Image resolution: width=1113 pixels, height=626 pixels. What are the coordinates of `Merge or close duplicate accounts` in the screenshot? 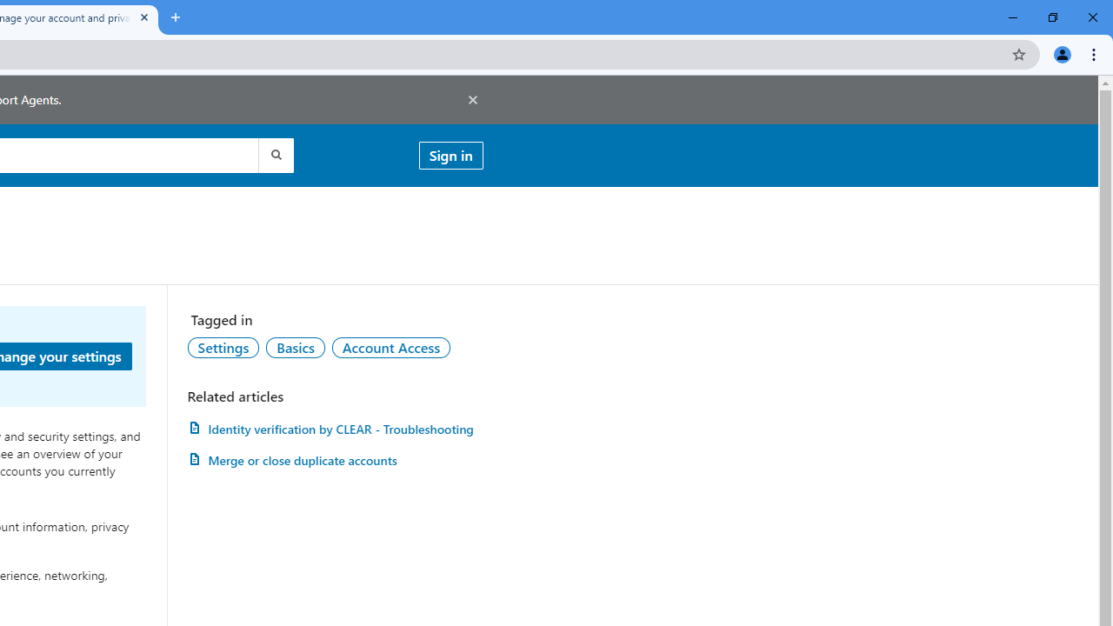 It's located at (335, 461).